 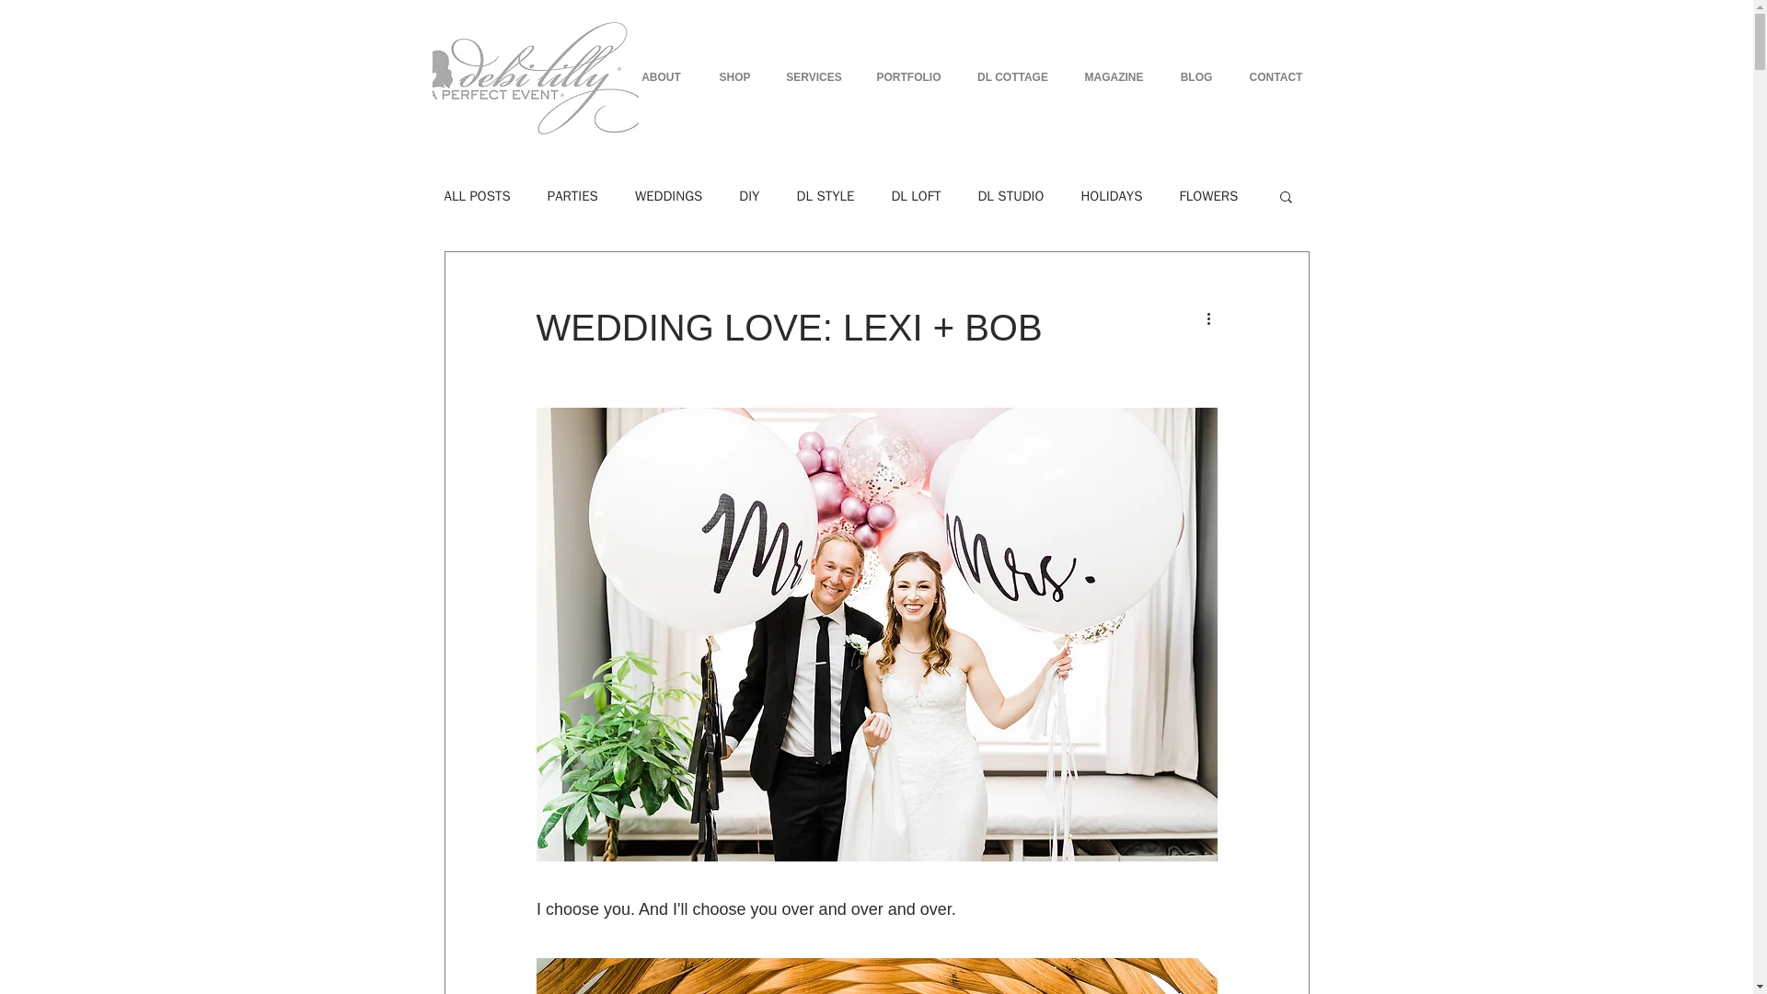 What do you see at coordinates (1195, 77) in the screenshot?
I see `BLOG` at bounding box center [1195, 77].